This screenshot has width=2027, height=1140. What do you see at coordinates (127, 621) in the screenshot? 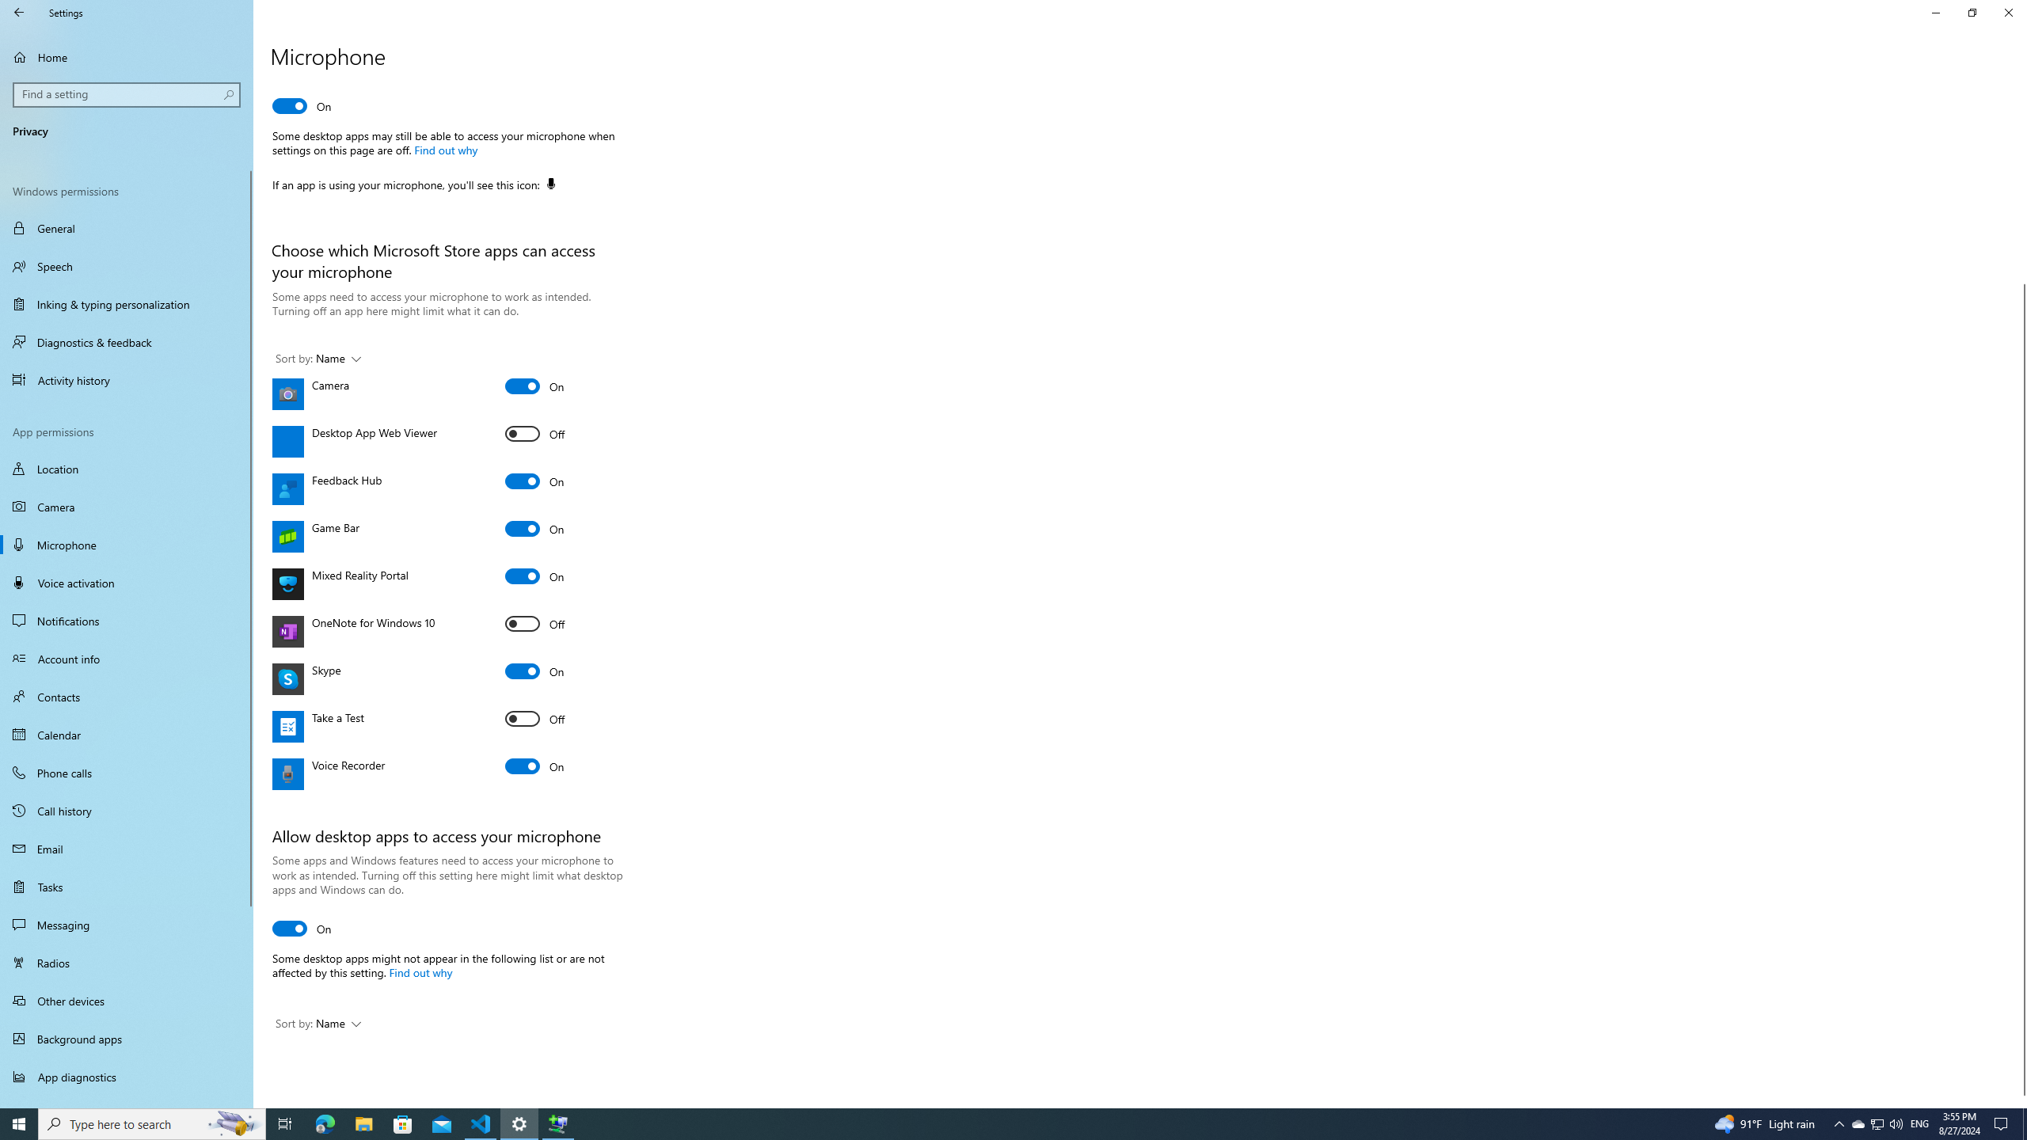
I see `Notifications` at bounding box center [127, 621].